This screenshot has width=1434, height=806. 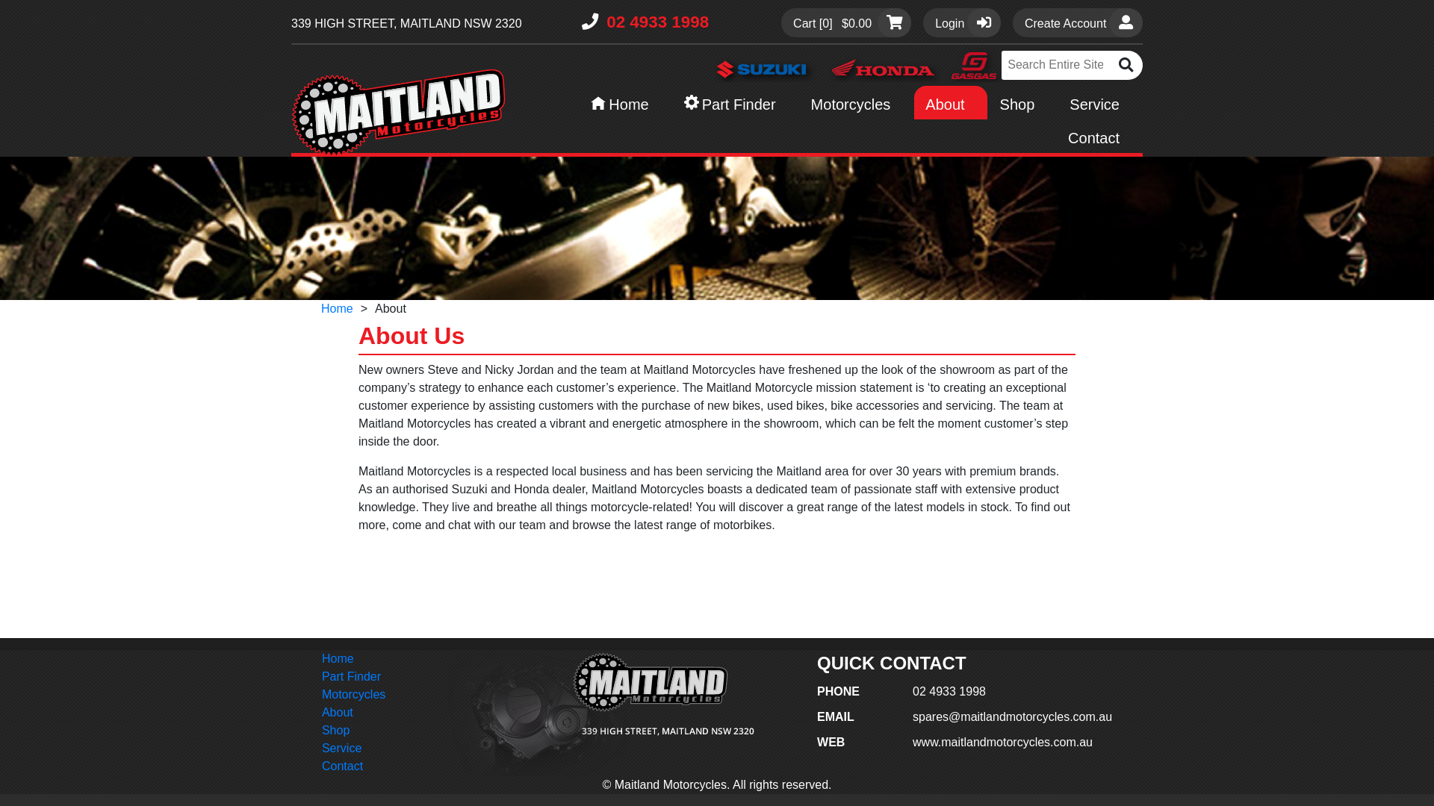 I want to click on Home, so click(x=338, y=309).